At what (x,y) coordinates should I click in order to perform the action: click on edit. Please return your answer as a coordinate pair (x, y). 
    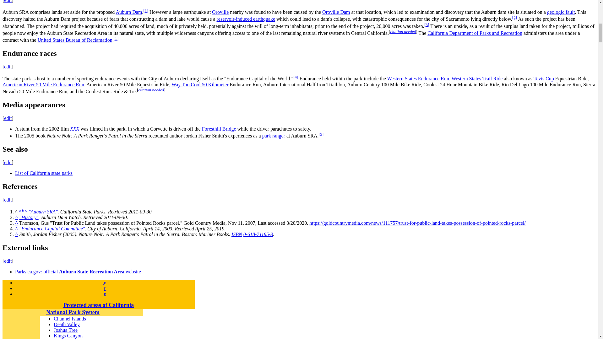
    Looking at the image, I should click on (8, 1).